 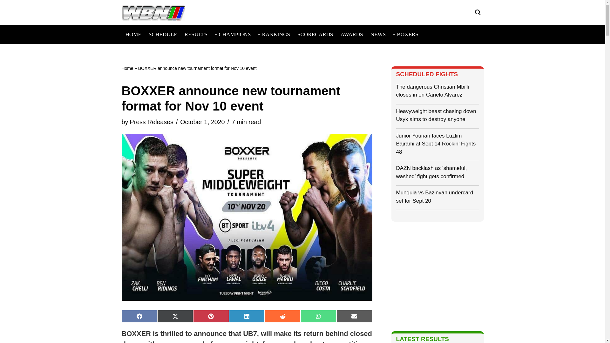 What do you see at coordinates (163, 34) in the screenshot?
I see `SCHEDULE` at bounding box center [163, 34].